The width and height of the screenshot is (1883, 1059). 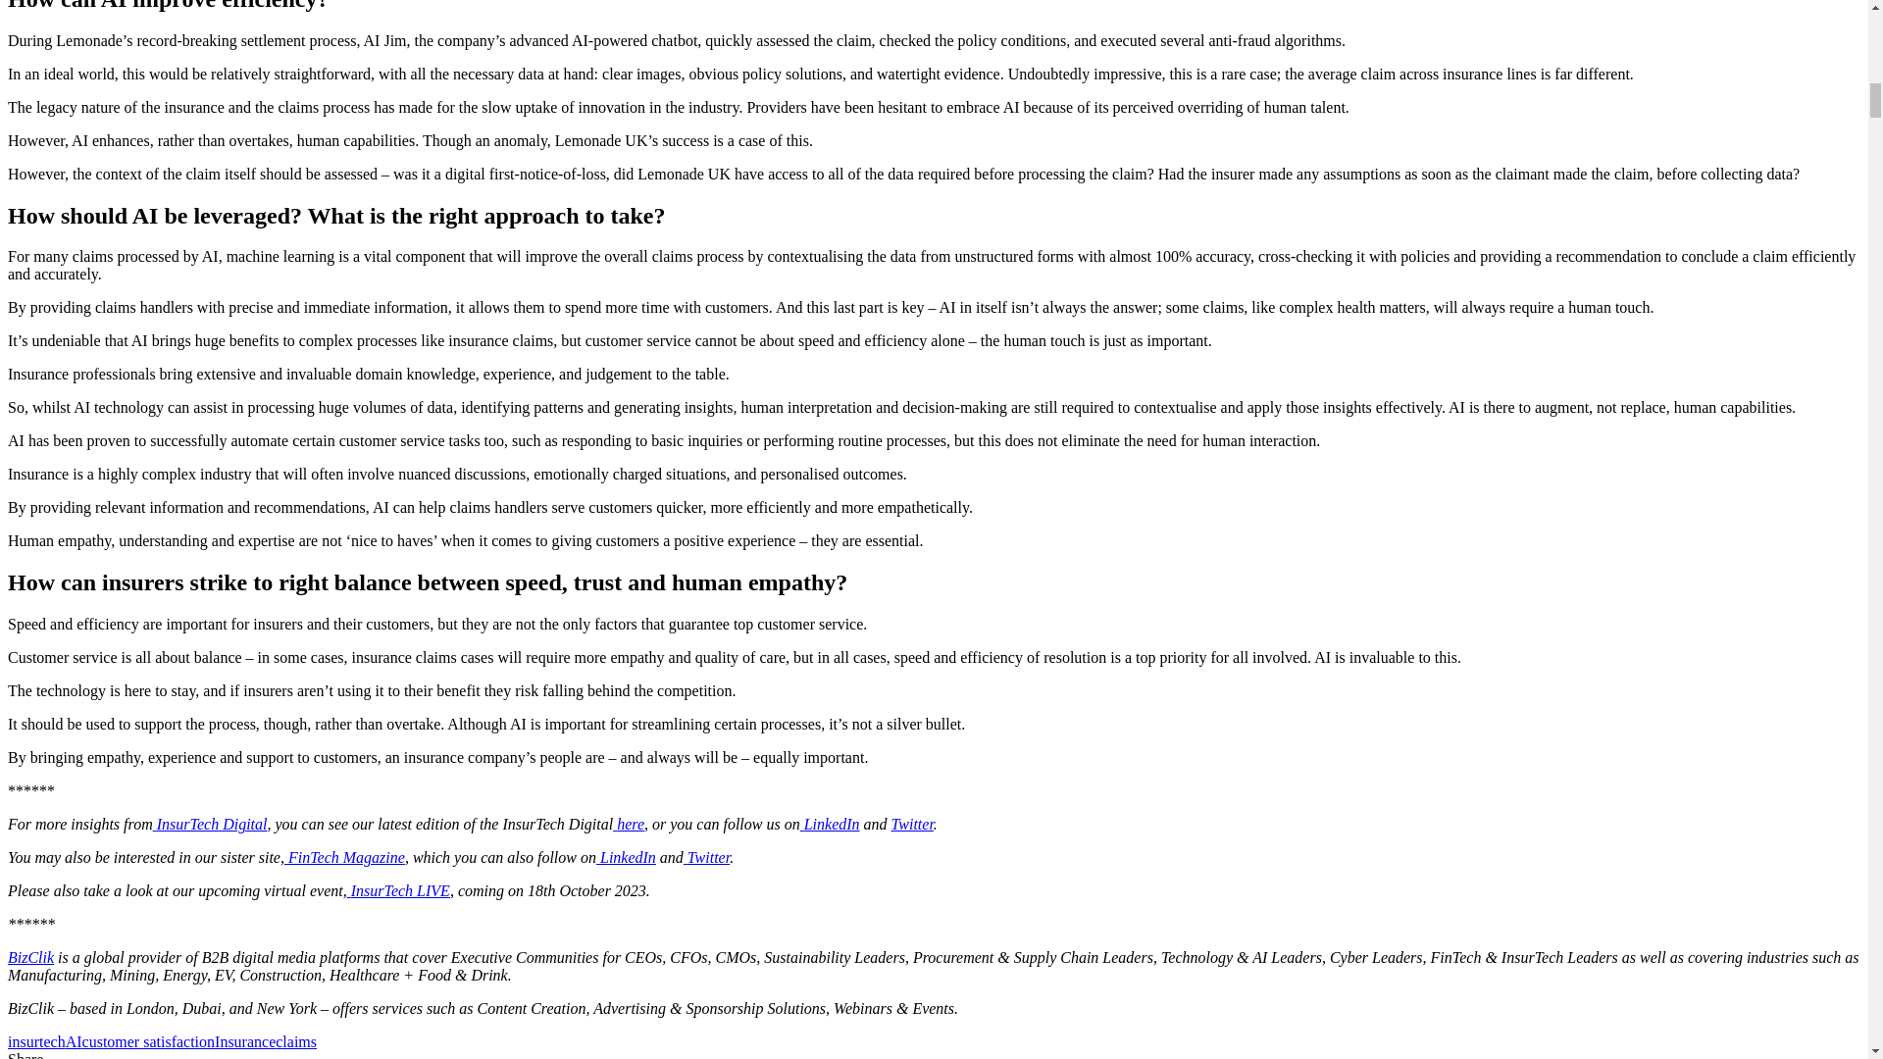 What do you see at coordinates (830, 824) in the screenshot?
I see `LinkedIn` at bounding box center [830, 824].